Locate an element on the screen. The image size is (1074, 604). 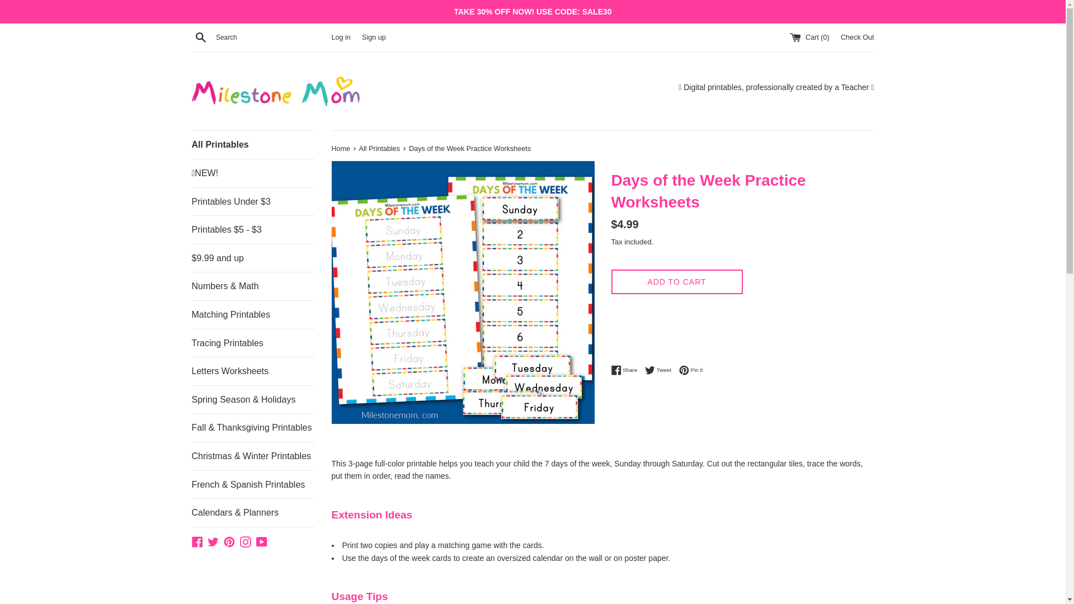
Tweet on Twitter is located at coordinates (262, 541).